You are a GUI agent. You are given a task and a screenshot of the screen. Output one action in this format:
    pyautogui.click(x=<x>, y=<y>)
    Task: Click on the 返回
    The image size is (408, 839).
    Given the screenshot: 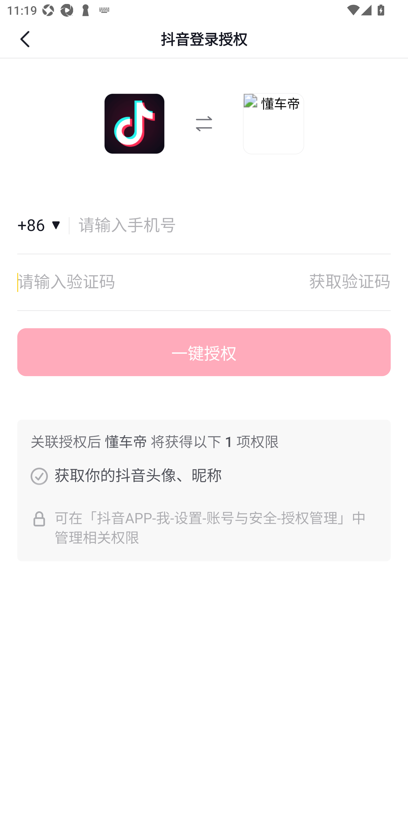 What is the action you would take?
    pyautogui.click(x=26, y=39)
    